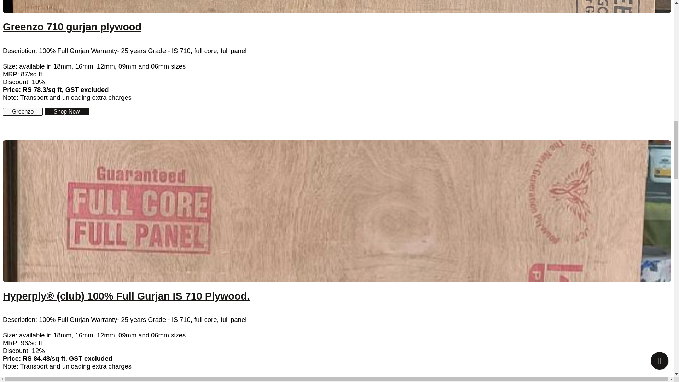 This screenshot has height=382, width=679. What do you see at coordinates (23, 111) in the screenshot?
I see `Greenzo` at bounding box center [23, 111].